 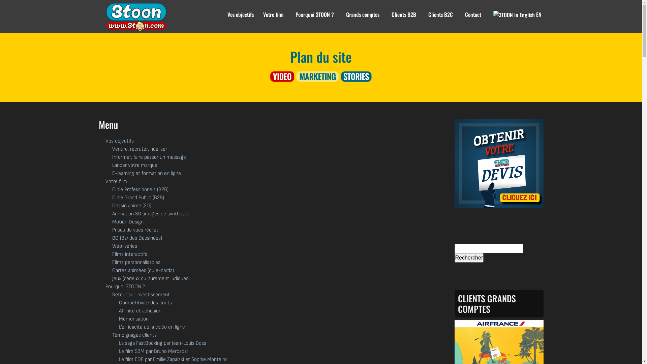 I want to click on Films interactifs, so click(x=129, y=254).